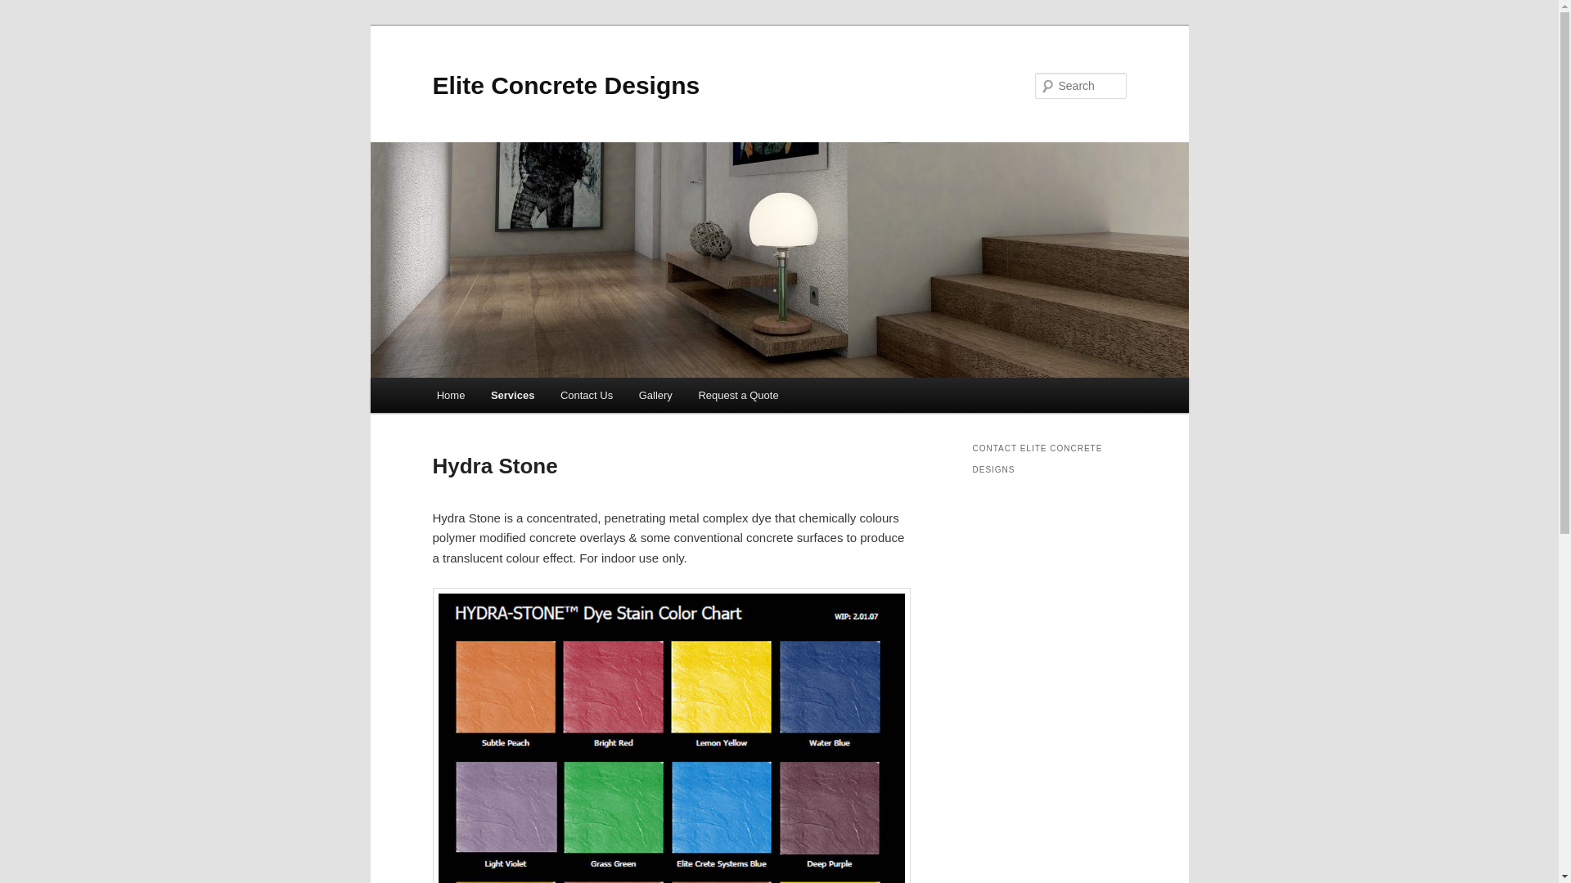  What do you see at coordinates (656, 396) in the screenshot?
I see `Gallery` at bounding box center [656, 396].